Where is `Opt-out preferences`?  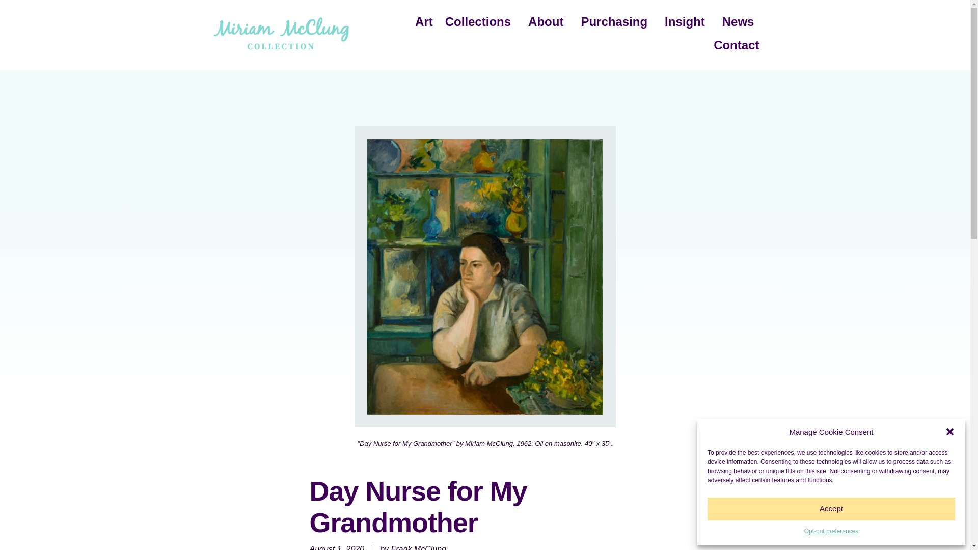
Opt-out preferences is located at coordinates (831, 532).